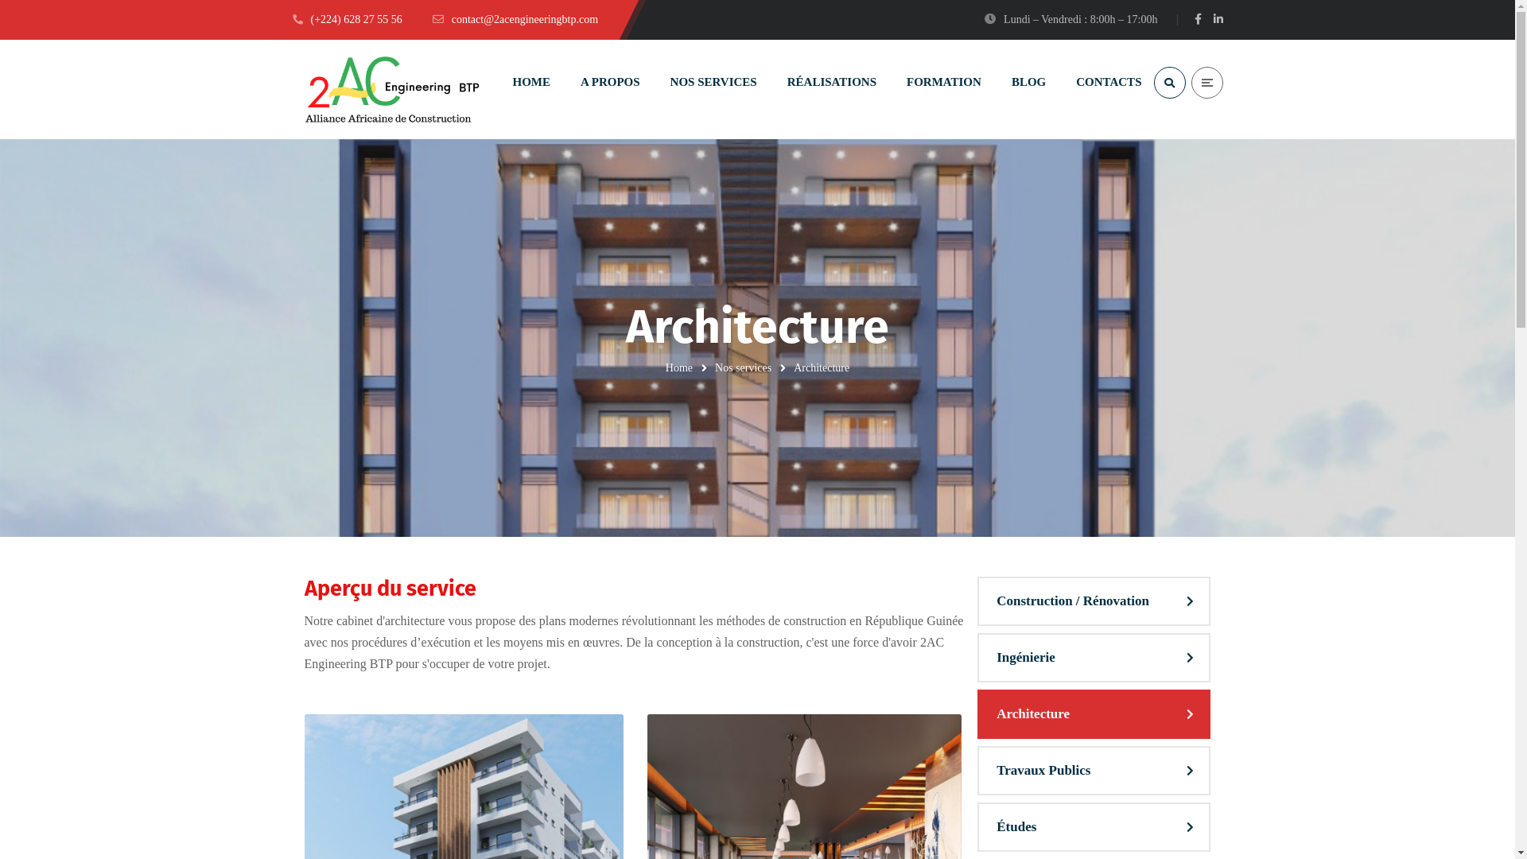 Image resolution: width=1527 pixels, height=859 pixels. I want to click on CONTACTS, so click(1109, 83).